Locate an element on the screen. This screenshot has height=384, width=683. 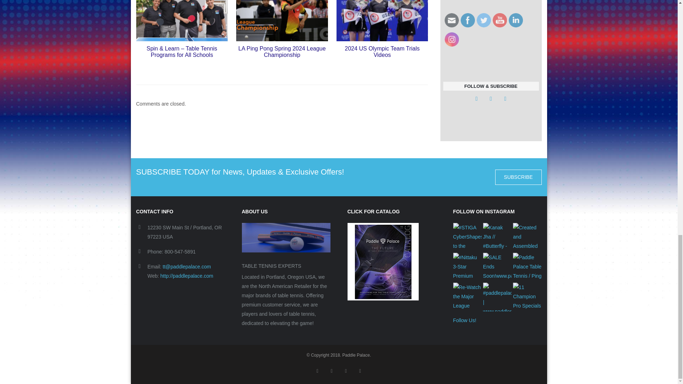
LinkedIn is located at coordinates (516, 20).